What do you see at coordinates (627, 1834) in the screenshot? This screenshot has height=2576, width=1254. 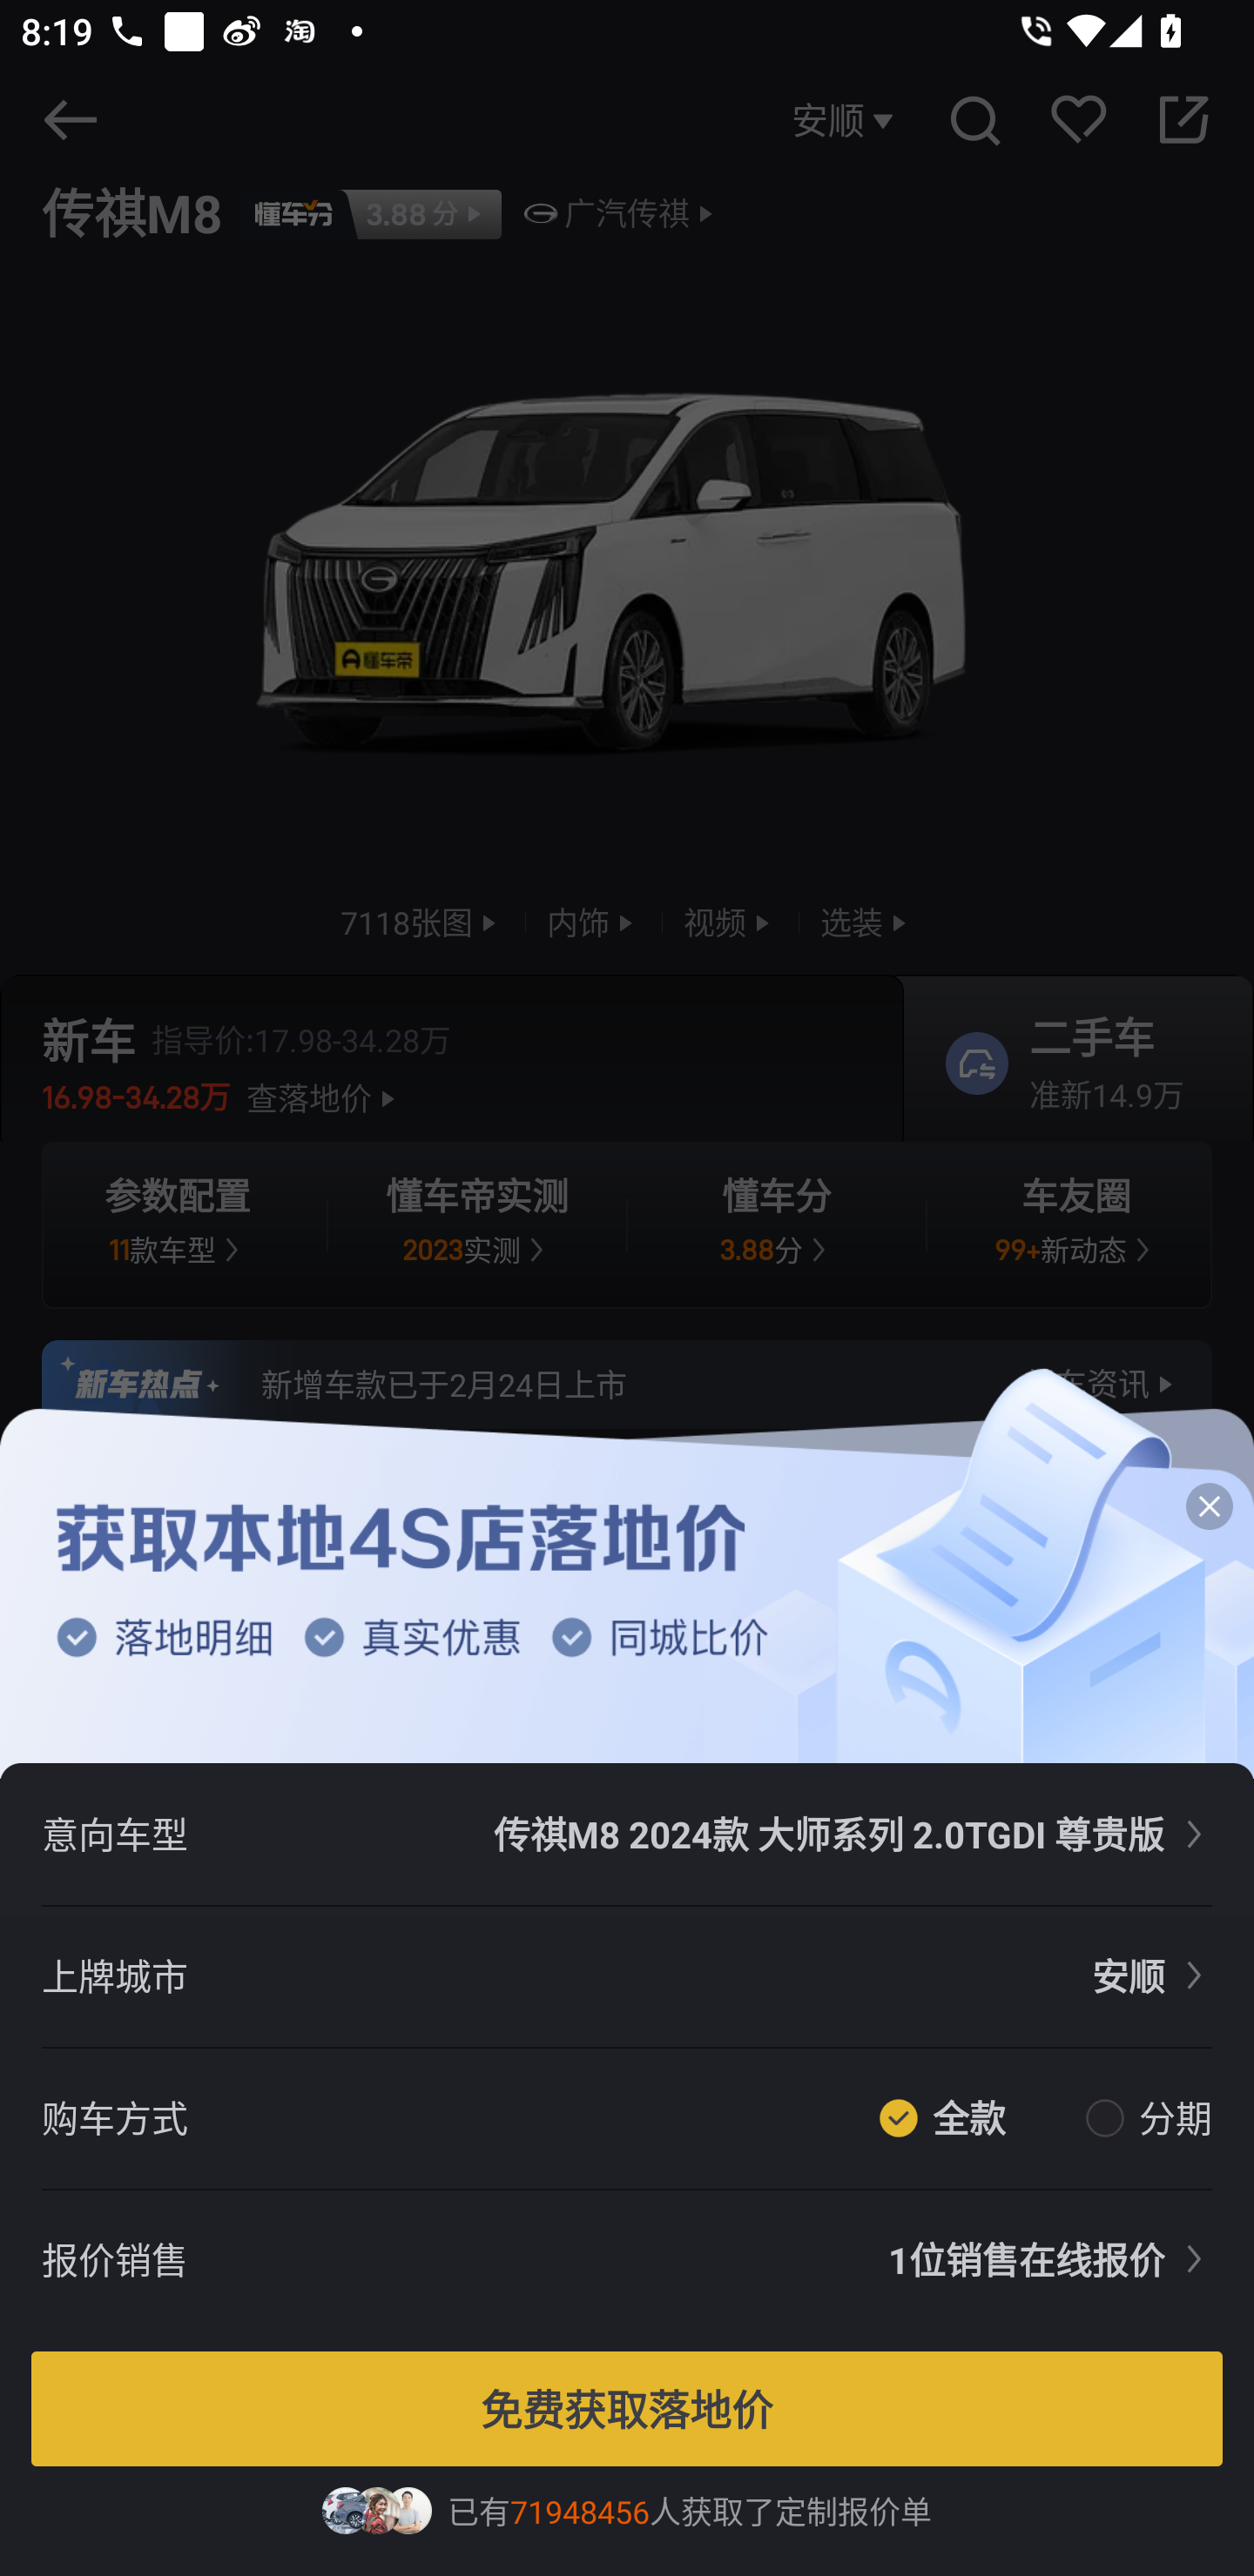 I see `意向车型 传祺M8 2024款 大师系列 2.0TGDI 尊贵版 ` at bounding box center [627, 1834].